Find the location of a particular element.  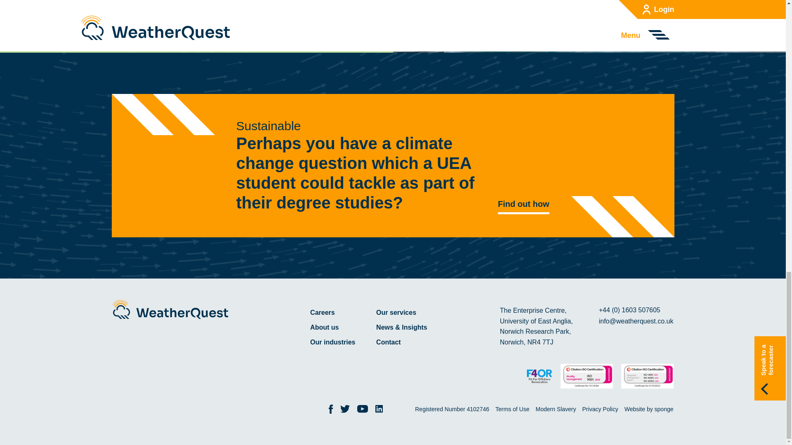

Our services is located at coordinates (405, 312).